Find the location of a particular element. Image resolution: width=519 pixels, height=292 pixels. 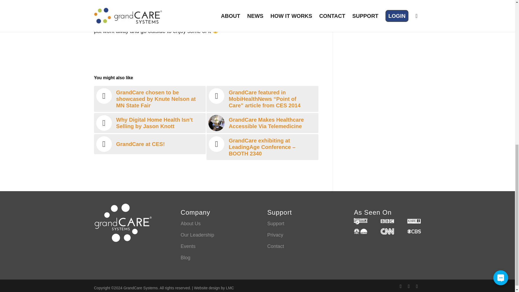

GC-esther-dr is located at coordinates (217, 123).